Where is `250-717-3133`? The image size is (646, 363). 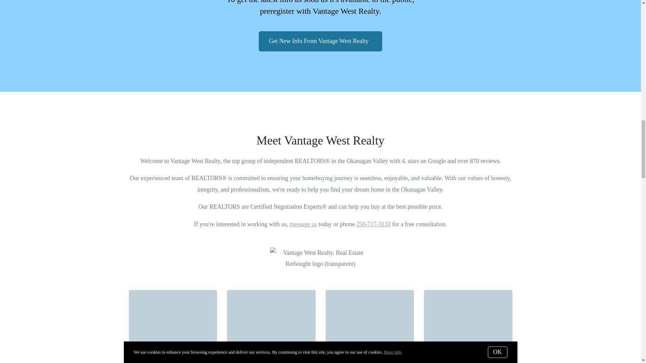 250-717-3133 is located at coordinates (271, 326).